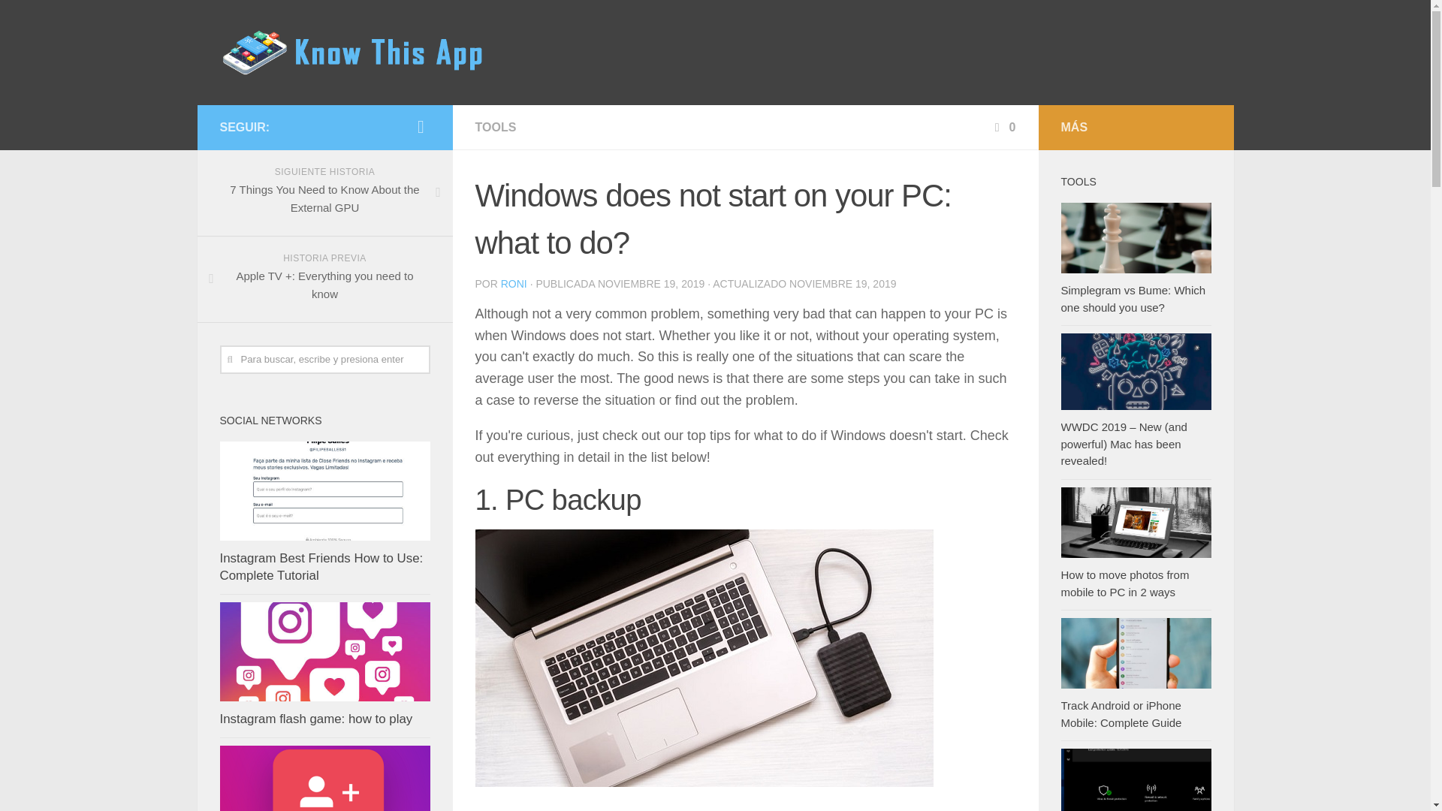 This screenshot has width=1442, height=811. Describe the element at coordinates (315, 719) in the screenshot. I see `Instagram flash game: how to play` at that location.